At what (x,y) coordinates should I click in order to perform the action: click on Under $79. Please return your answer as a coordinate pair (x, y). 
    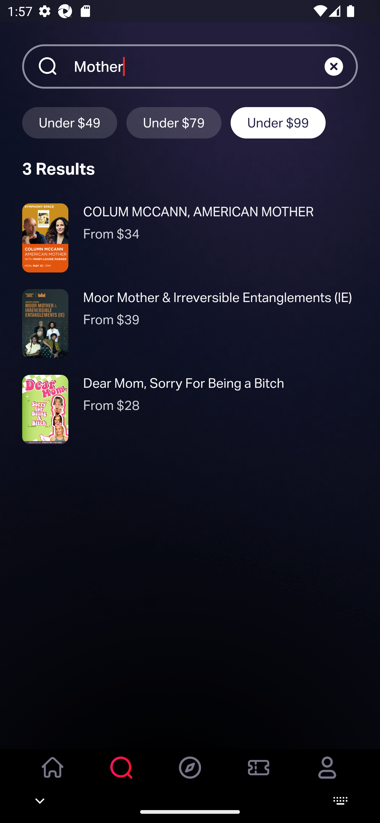
    Looking at the image, I should click on (174, 122).